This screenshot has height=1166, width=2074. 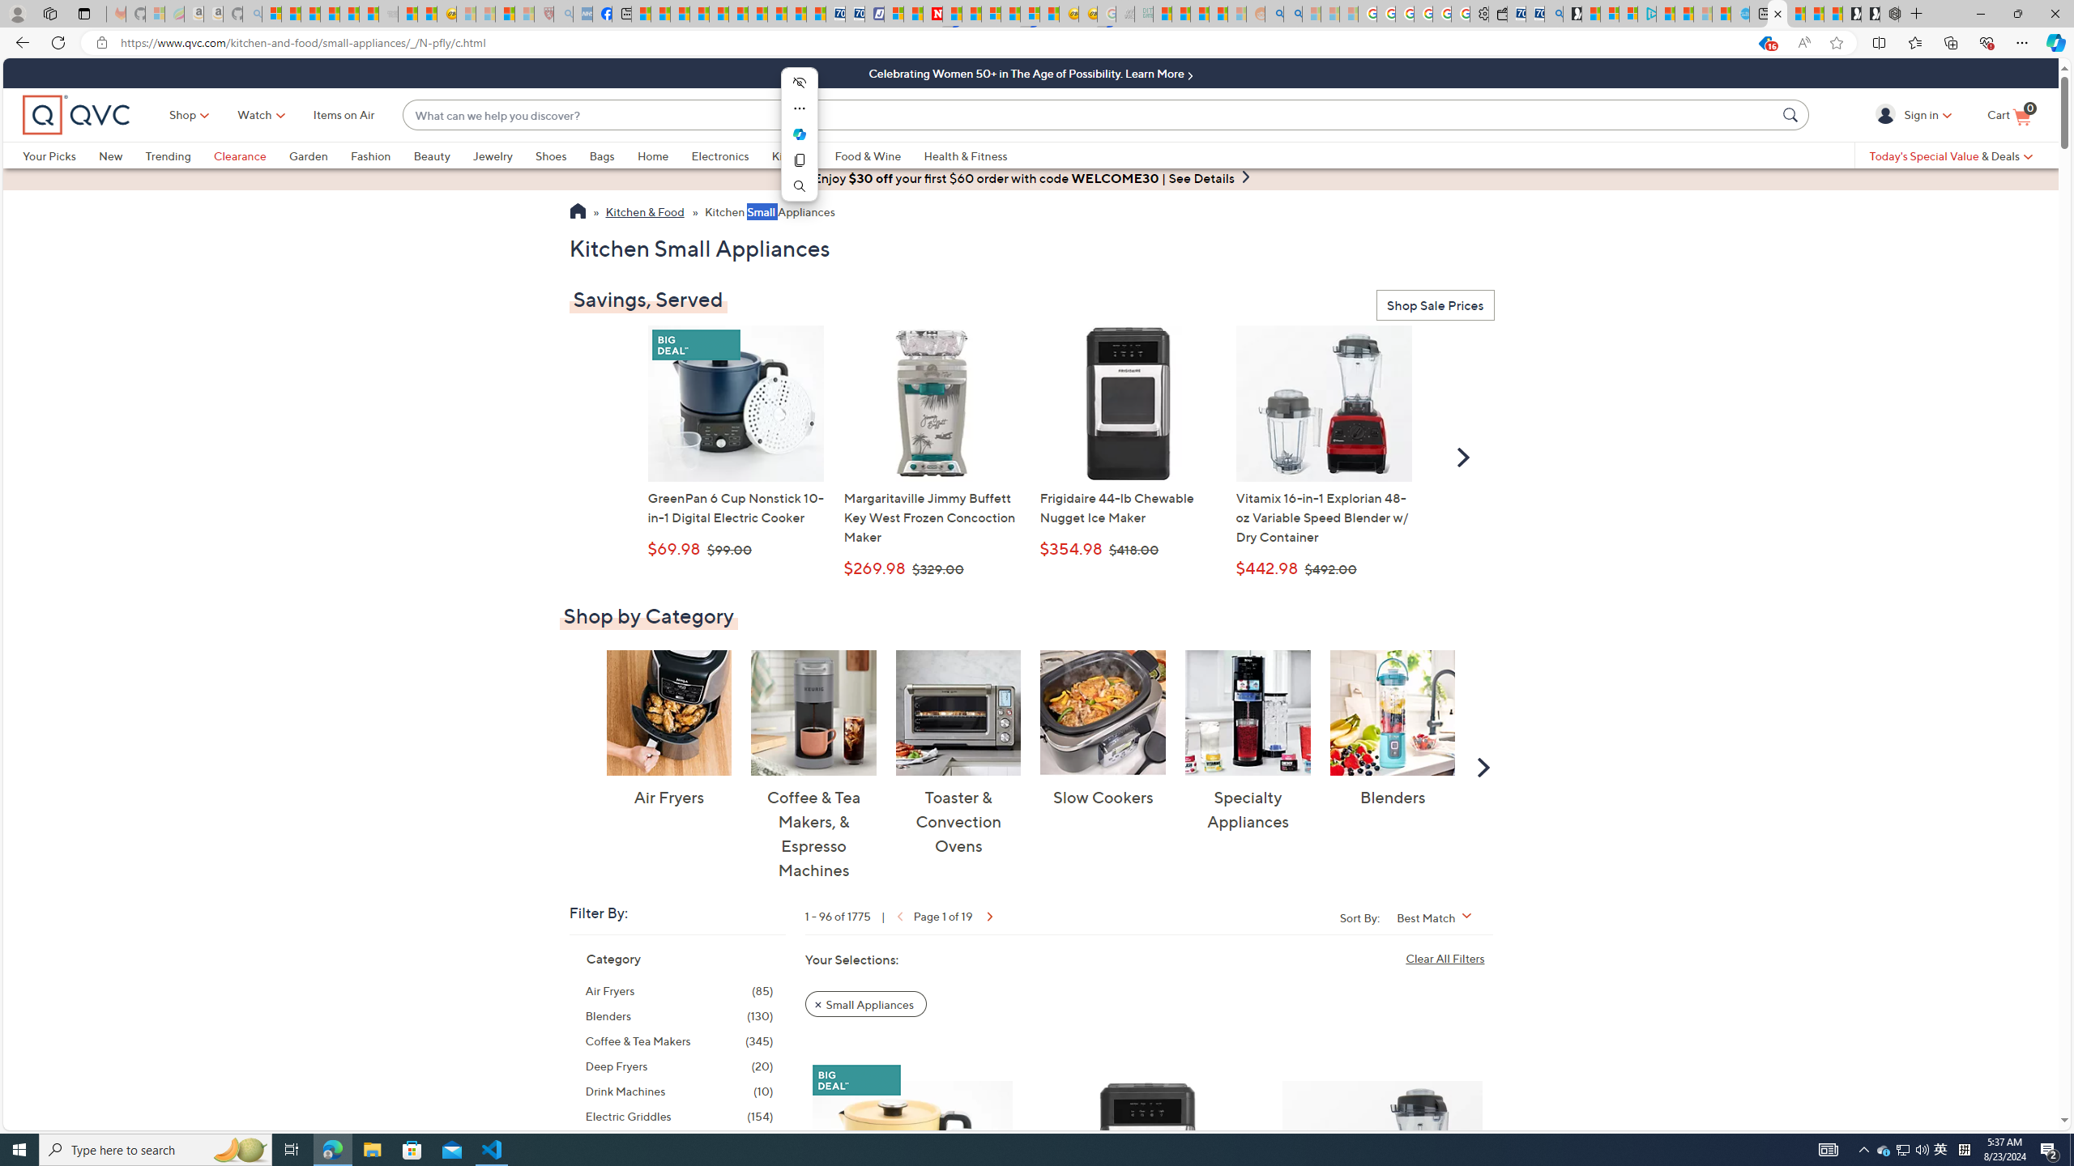 What do you see at coordinates (431, 155) in the screenshot?
I see `Beauty` at bounding box center [431, 155].